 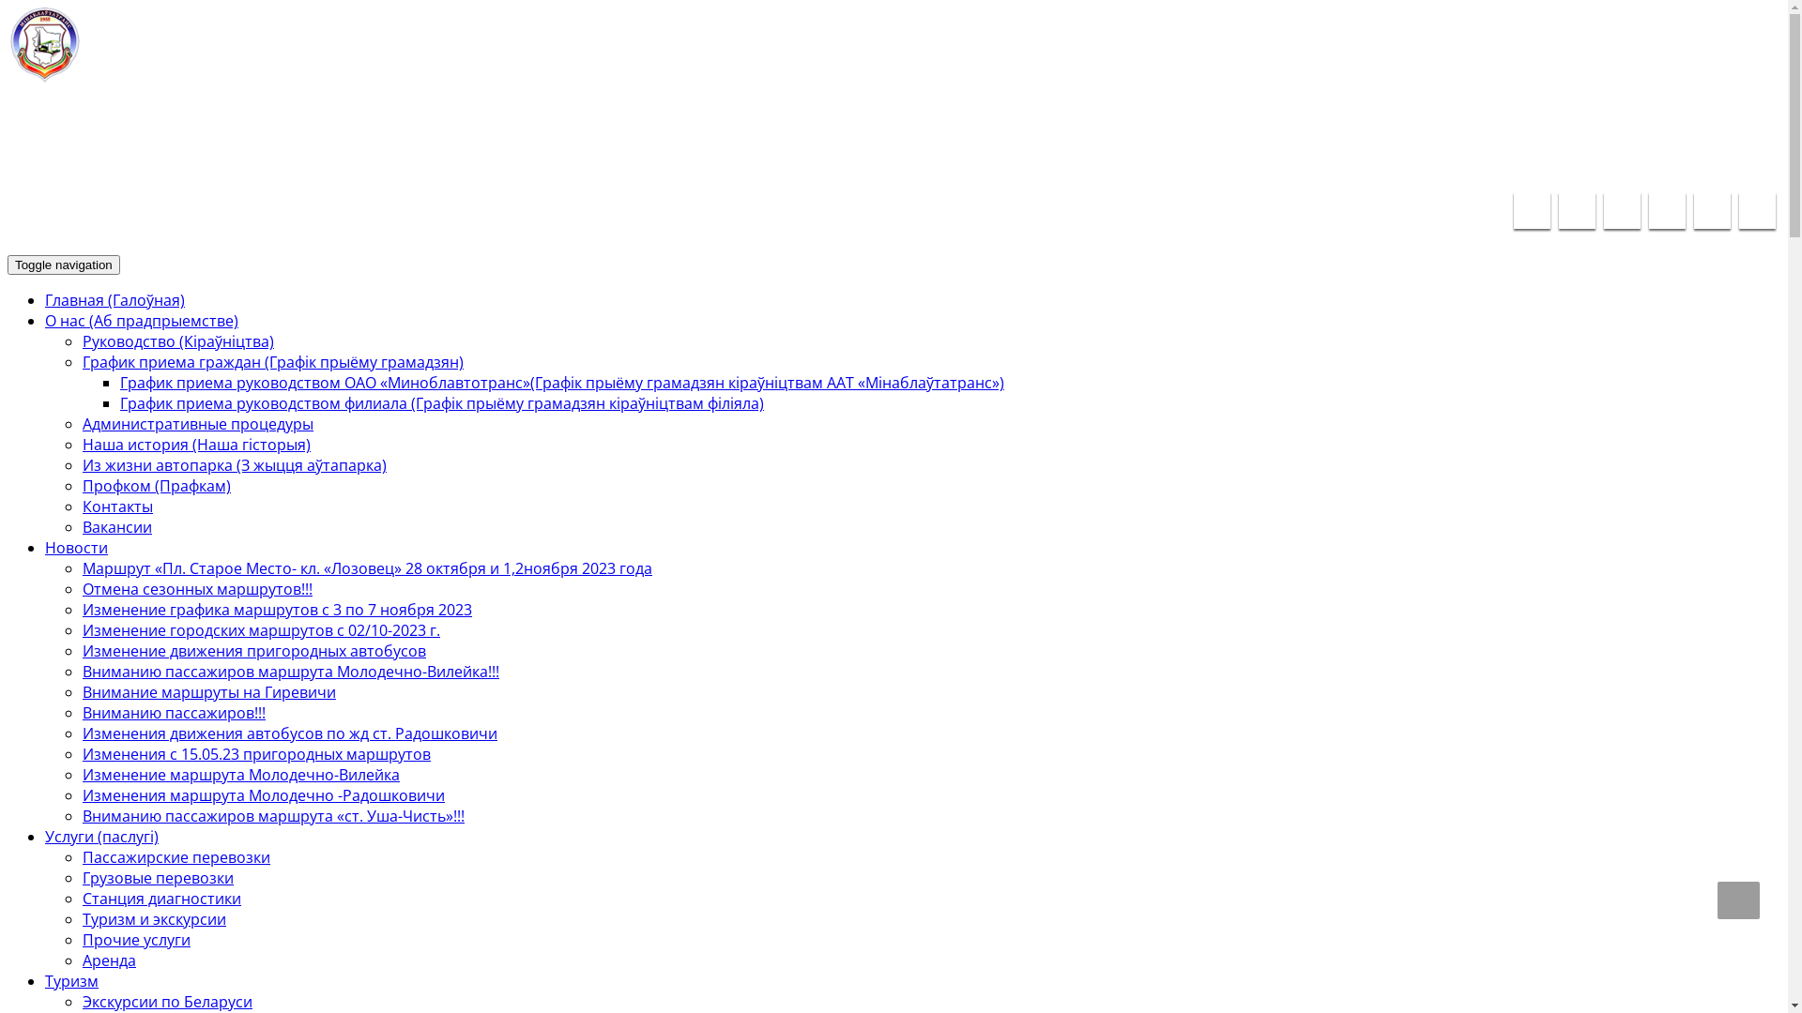 I want to click on Facebook, so click(x=1532, y=210).